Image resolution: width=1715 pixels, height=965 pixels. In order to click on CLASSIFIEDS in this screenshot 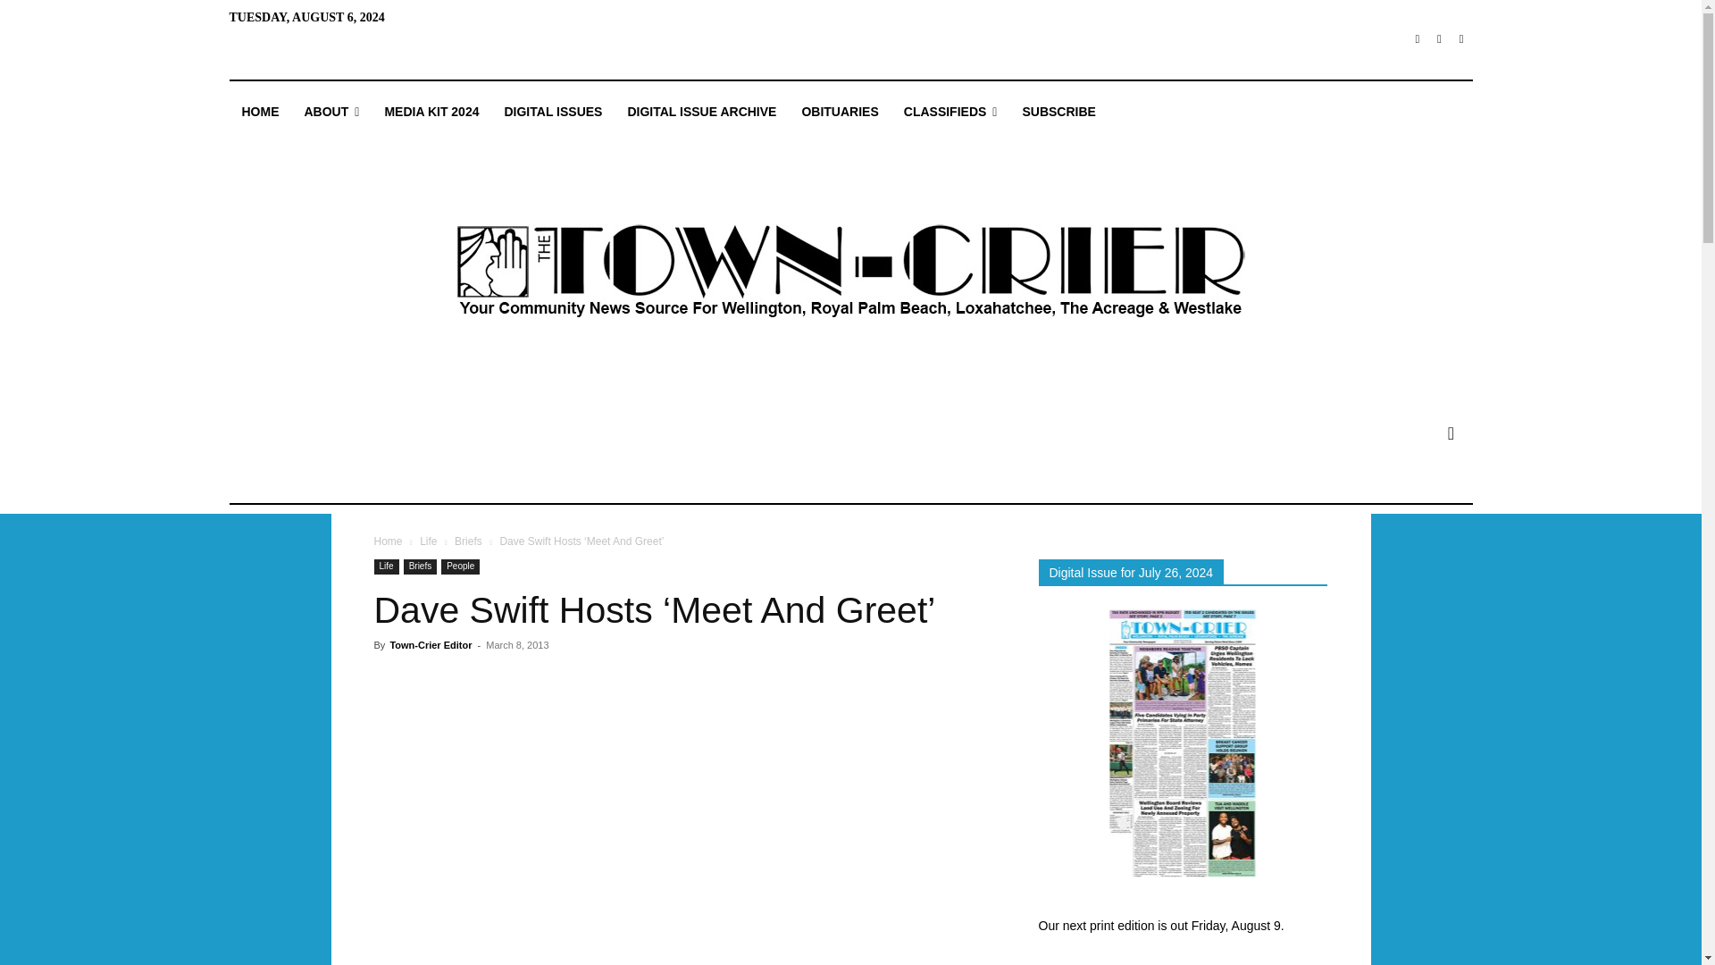, I will do `click(950, 112)`.